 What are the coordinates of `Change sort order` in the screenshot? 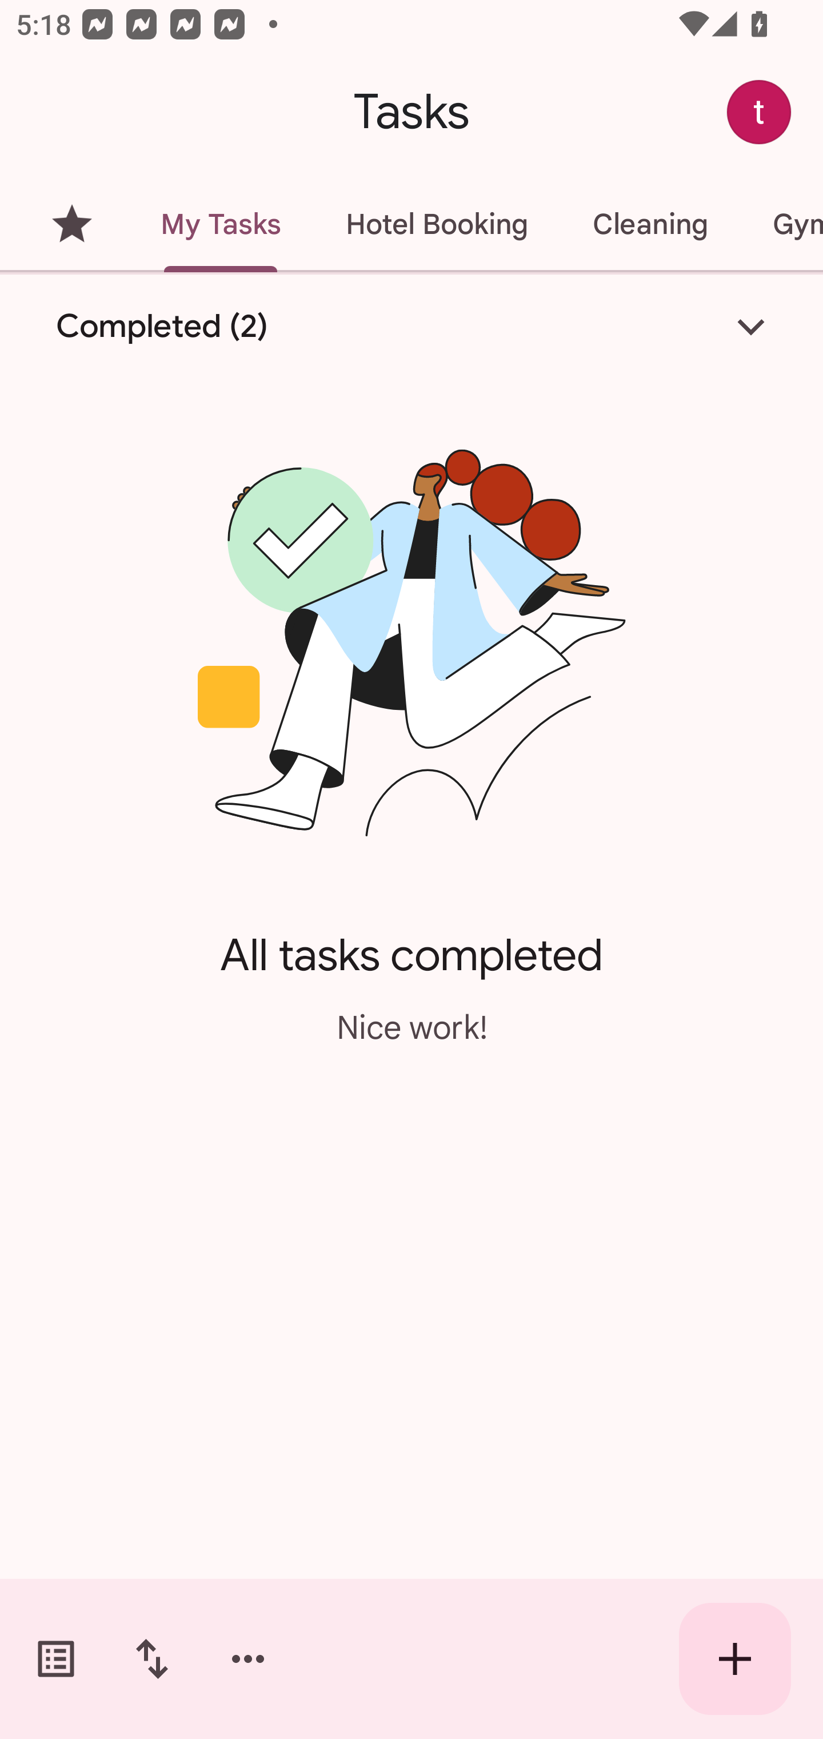 It's located at (151, 1659).